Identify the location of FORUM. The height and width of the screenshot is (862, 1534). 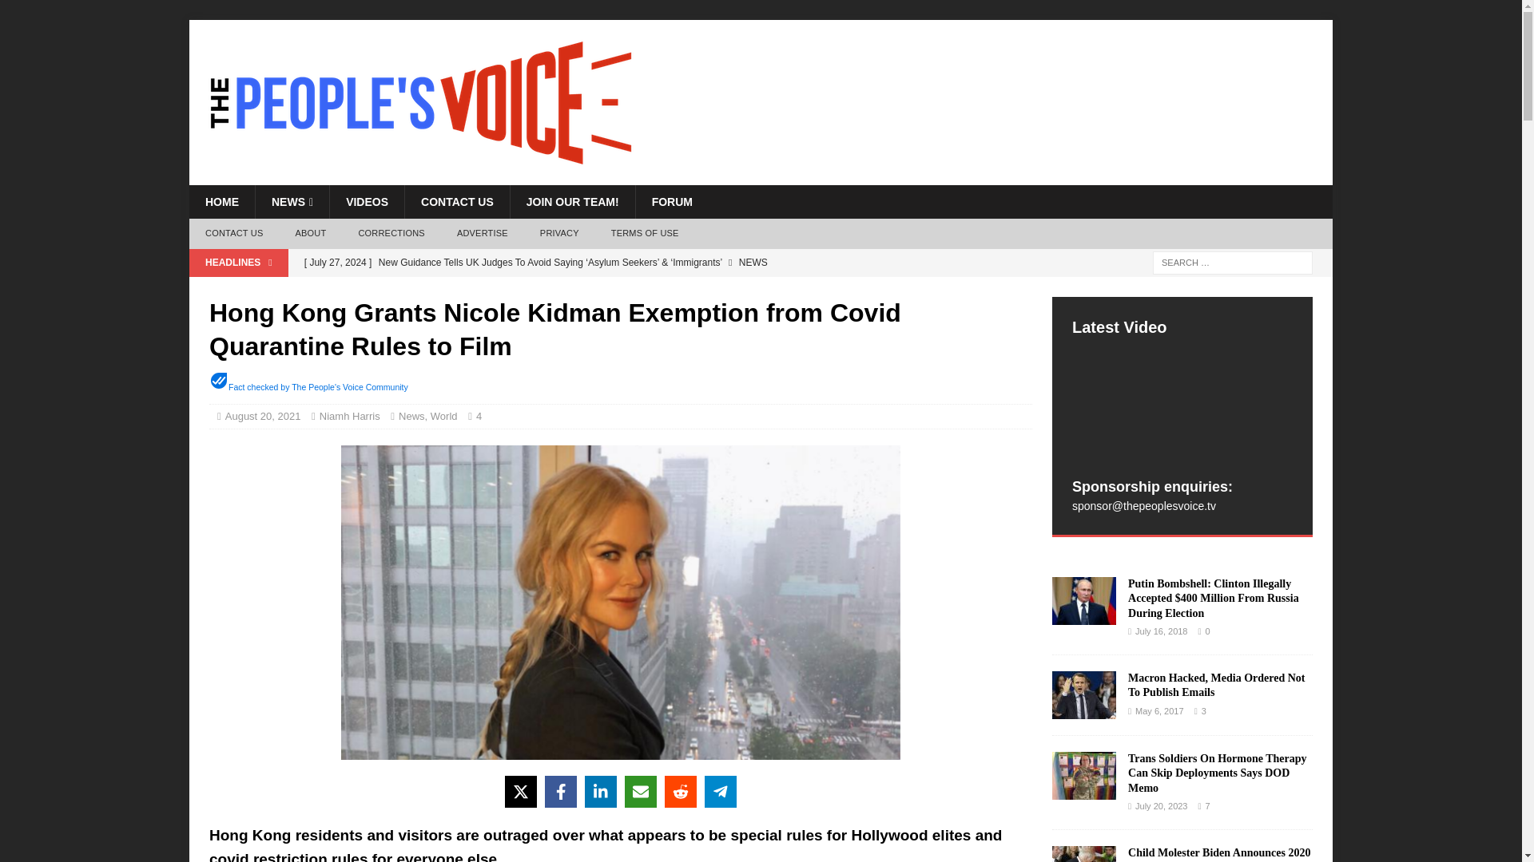
(671, 202).